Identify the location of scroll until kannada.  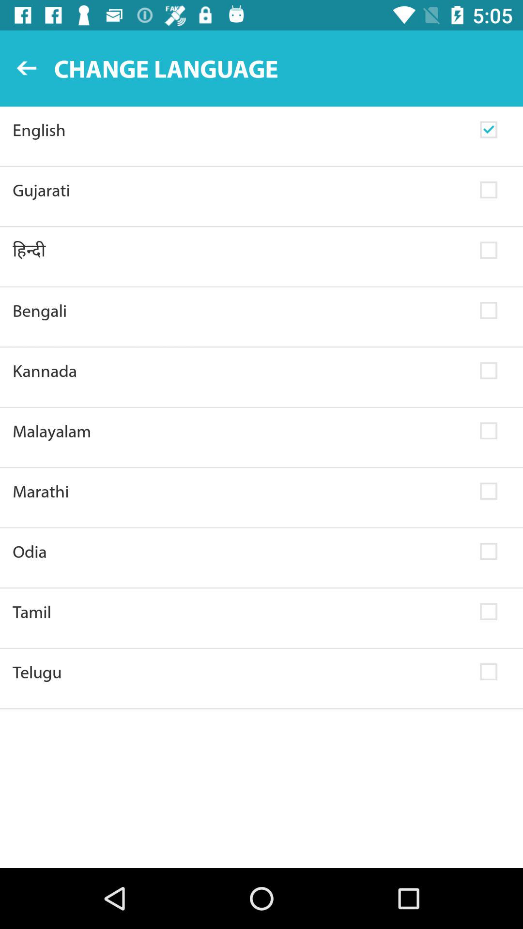
(240, 371).